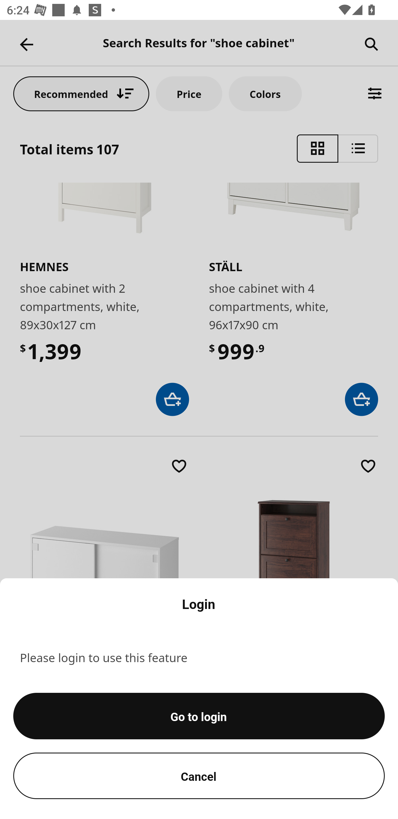 The width and height of the screenshot is (398, 819). Describe the element at coordinates (199, 776) in the screenshot. I see `Cancel` at that location.